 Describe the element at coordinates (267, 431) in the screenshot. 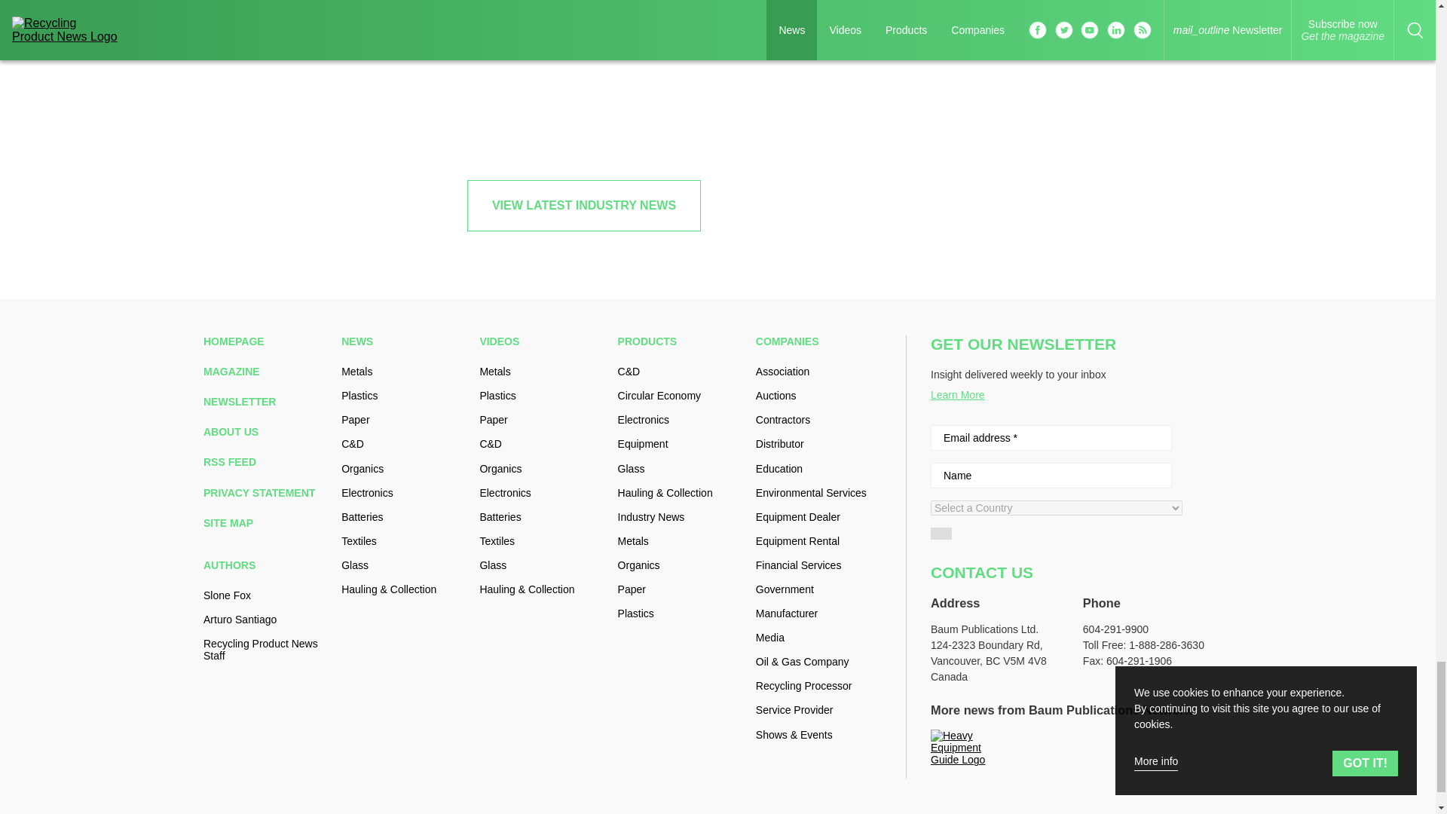

I see `ABOUT US` at that location.